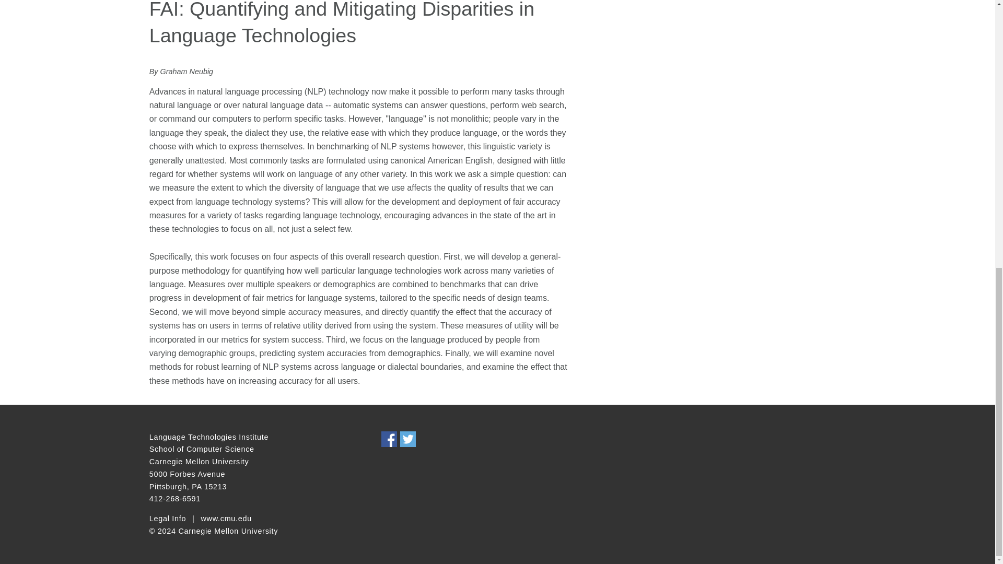 This screenshot has height=564, width=1003. What do you see at coordinates (167, 519) in the screenshot?
I see `Legal Info` at bounding box center [167, 519].